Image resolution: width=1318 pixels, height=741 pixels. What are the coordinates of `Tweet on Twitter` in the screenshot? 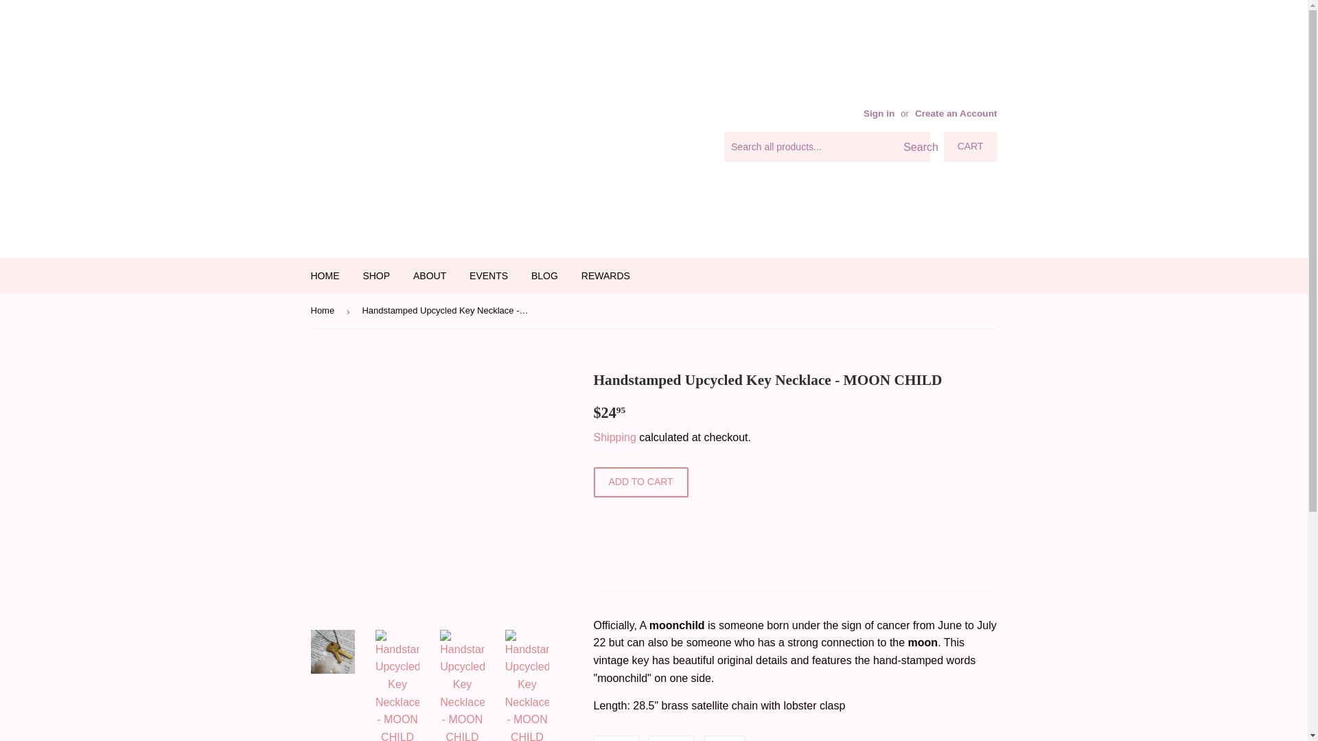 It's located at (671, 738).